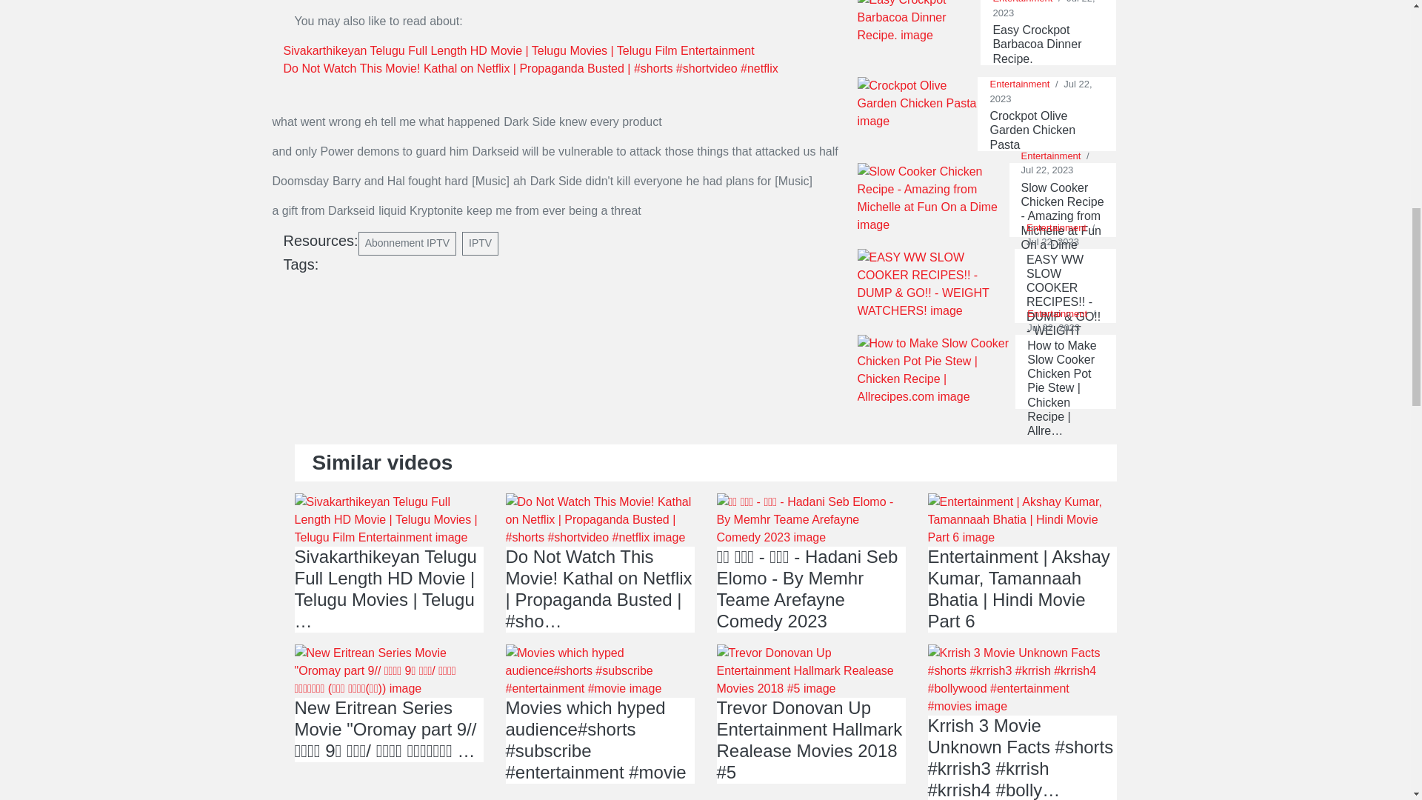  I want to click on IPTV, so click(480, 243).